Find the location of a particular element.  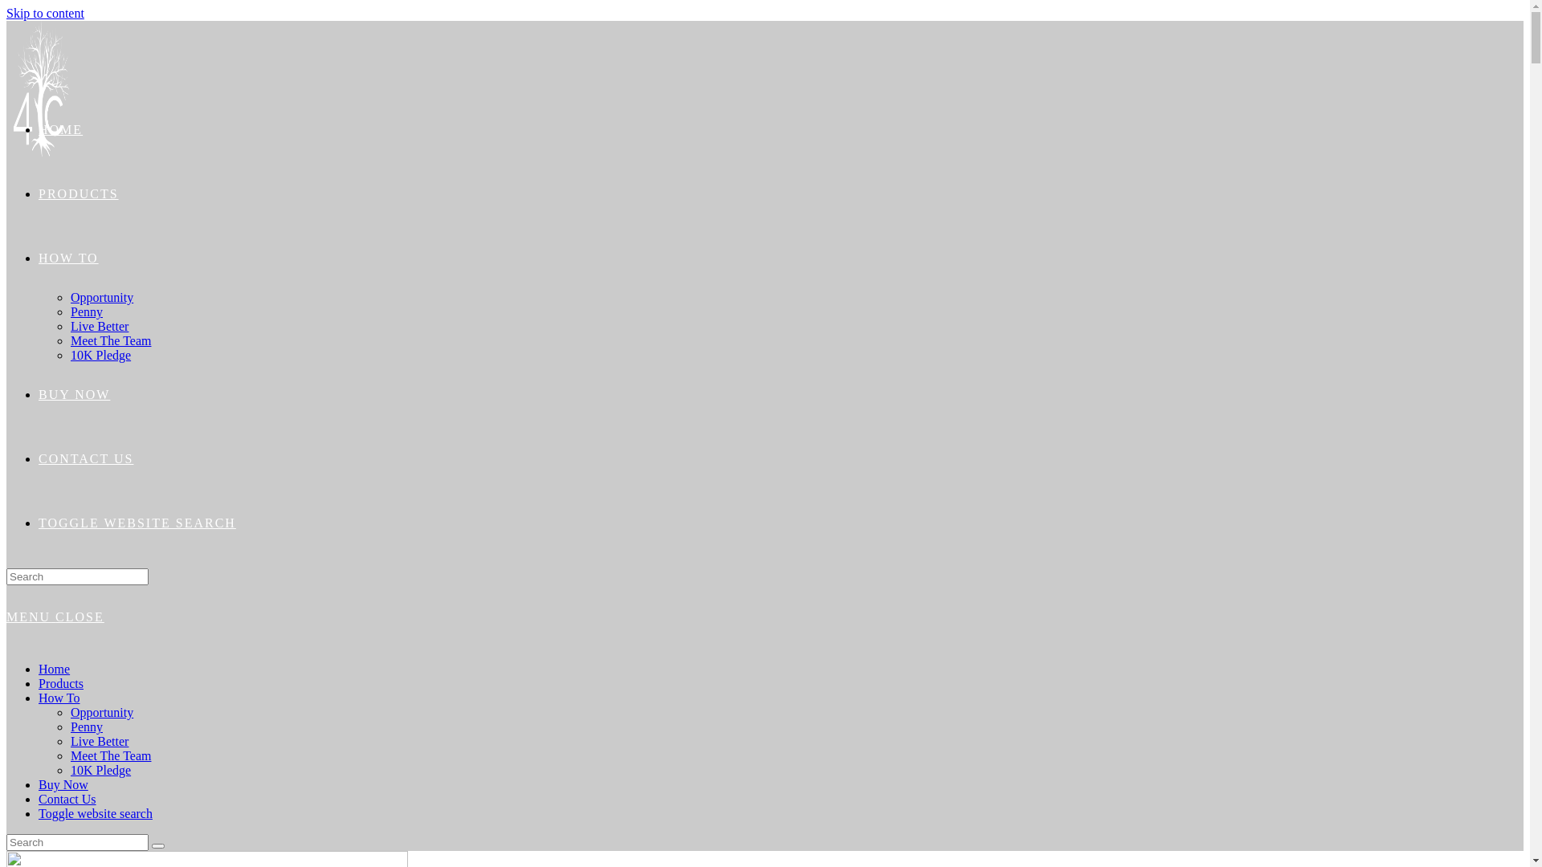

MENU CLOSE is located at coordinates (55, 617).